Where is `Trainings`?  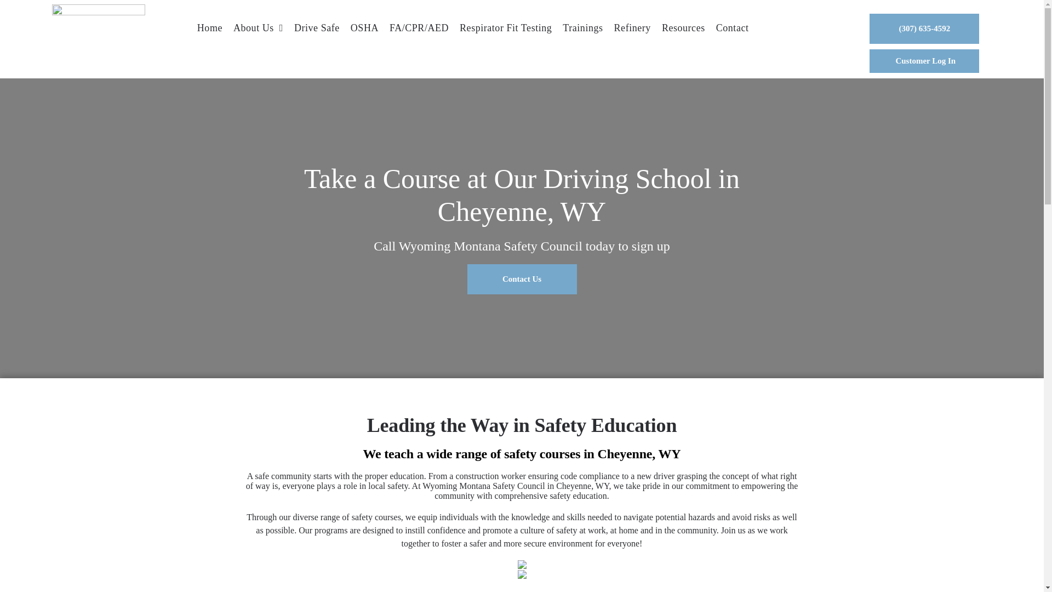 Trainings is located at coordinates (582, 28).